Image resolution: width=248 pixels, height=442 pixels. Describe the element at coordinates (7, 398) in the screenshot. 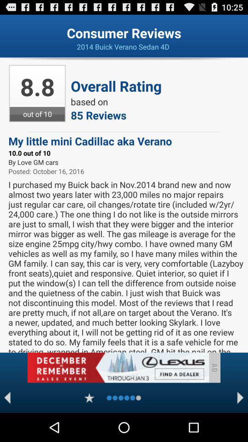

I see `go back` at that location.